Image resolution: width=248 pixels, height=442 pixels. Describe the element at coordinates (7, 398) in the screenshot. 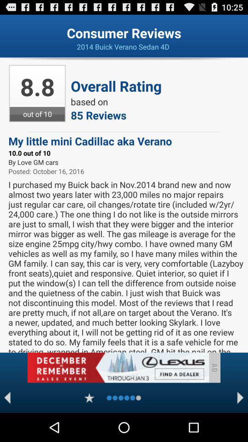

I see `go back` at that location.